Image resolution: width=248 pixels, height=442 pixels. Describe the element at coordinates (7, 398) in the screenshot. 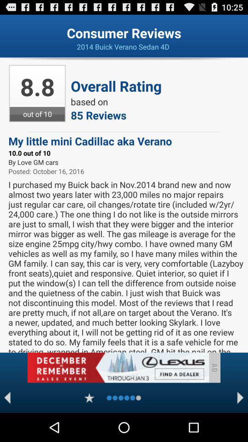

I see `go back` at that location.